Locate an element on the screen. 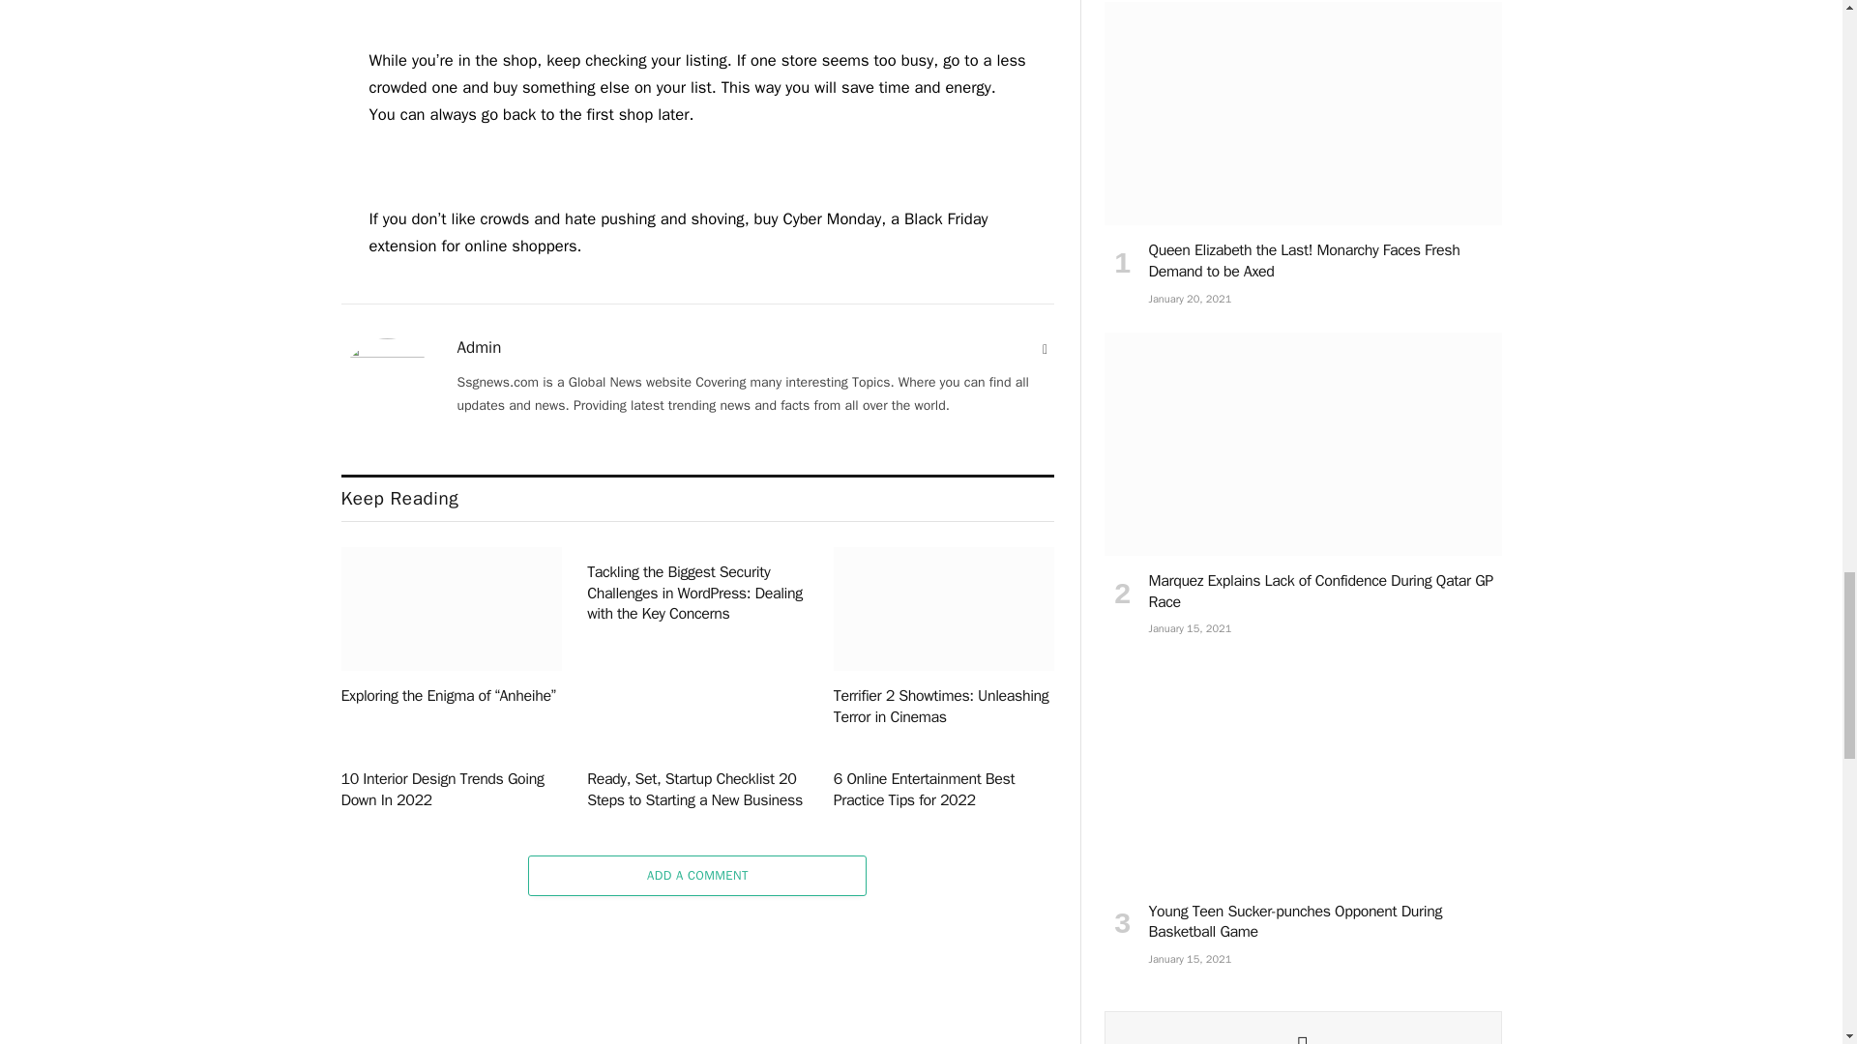 The width and height of the screenshot is (1857, 1044). Terrifier 2 Showtimes: Unleashing Terror in Cinemas is located at coordinates (944, 609).